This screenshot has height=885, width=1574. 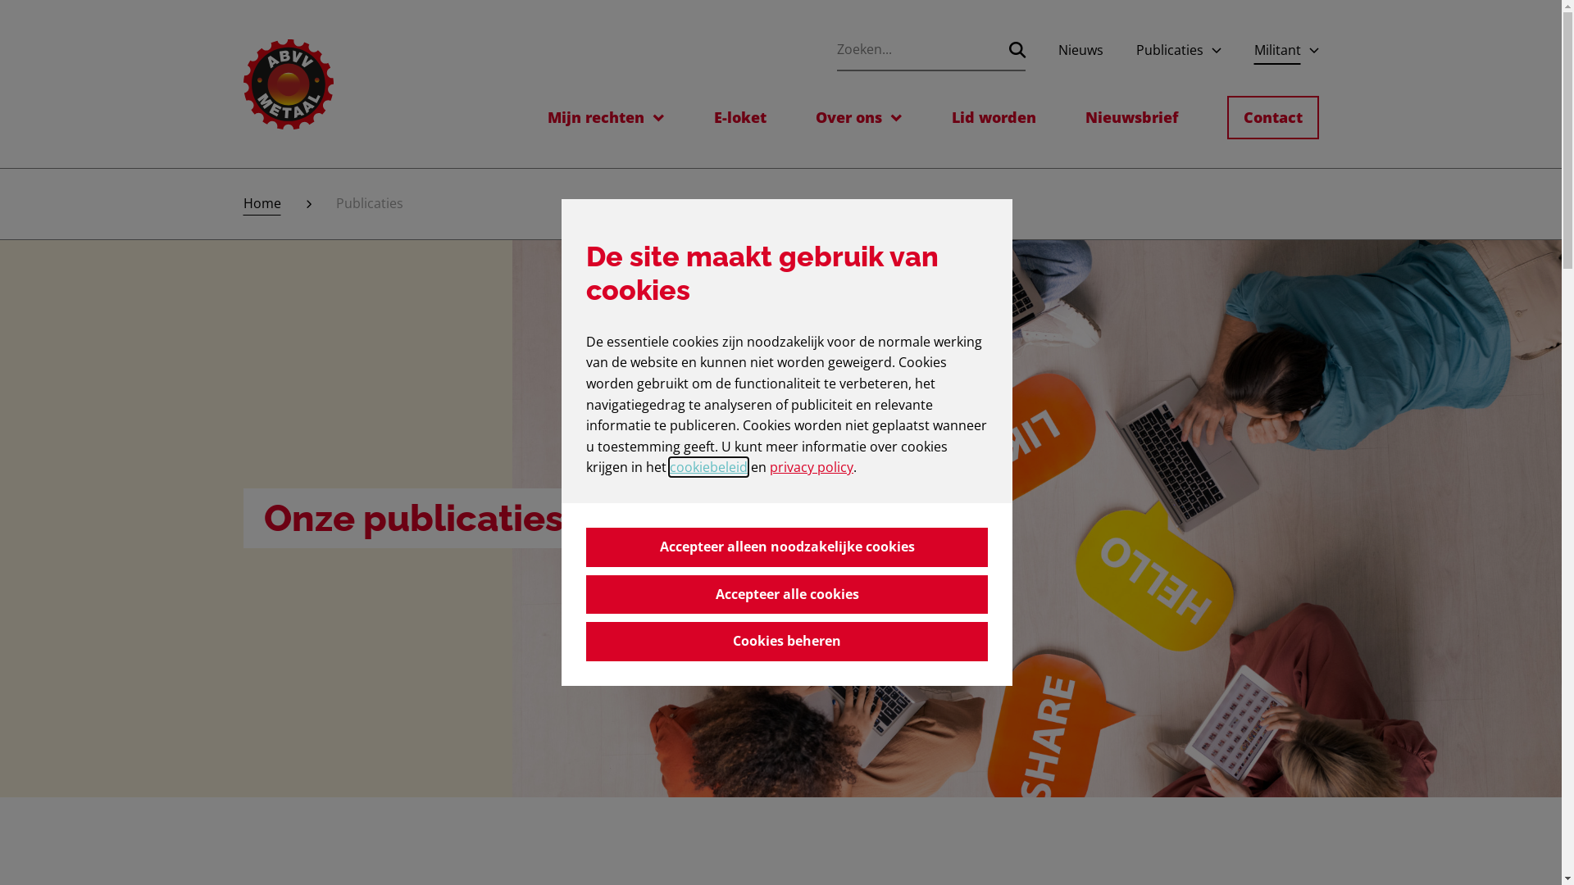 I want to click on Home, so click(x=262, y=204).